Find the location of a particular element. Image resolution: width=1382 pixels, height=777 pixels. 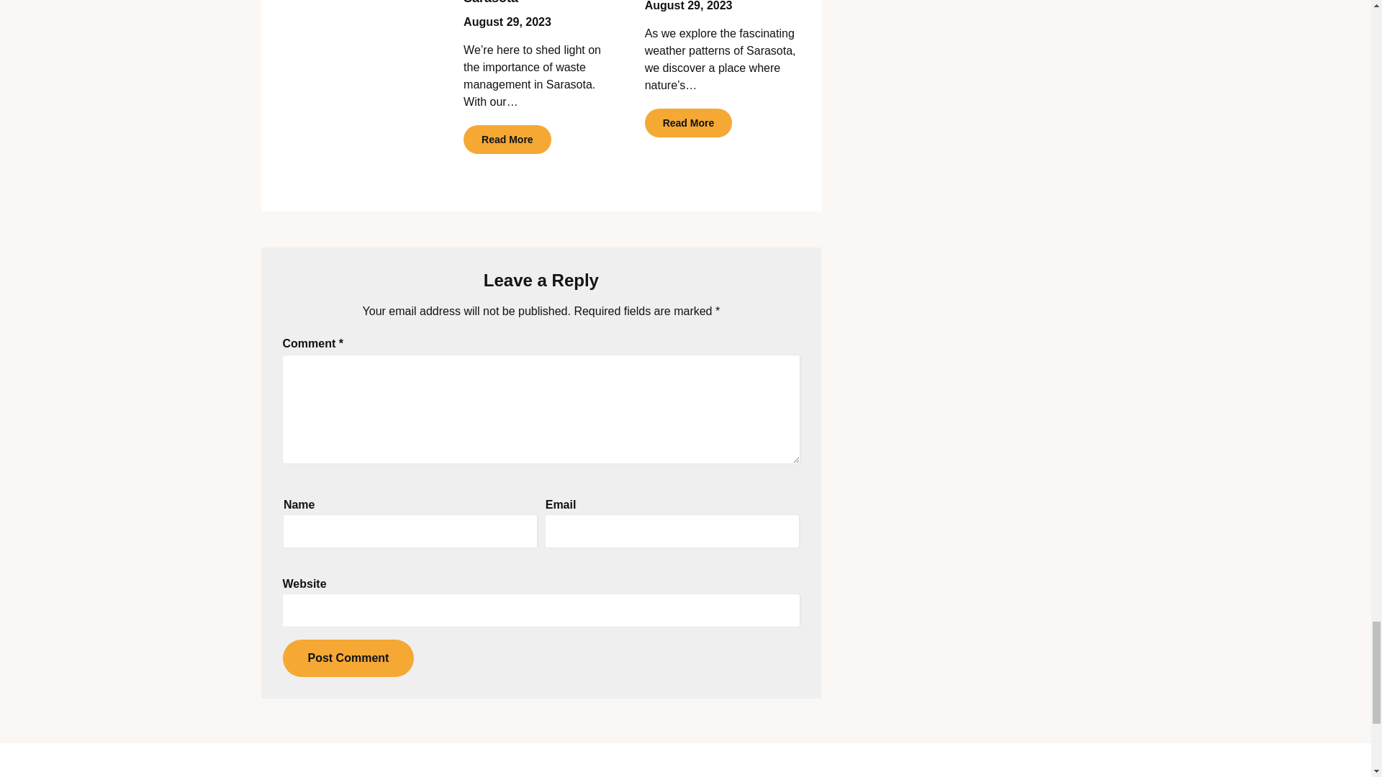

Read More is located at coordinates (507, 139).